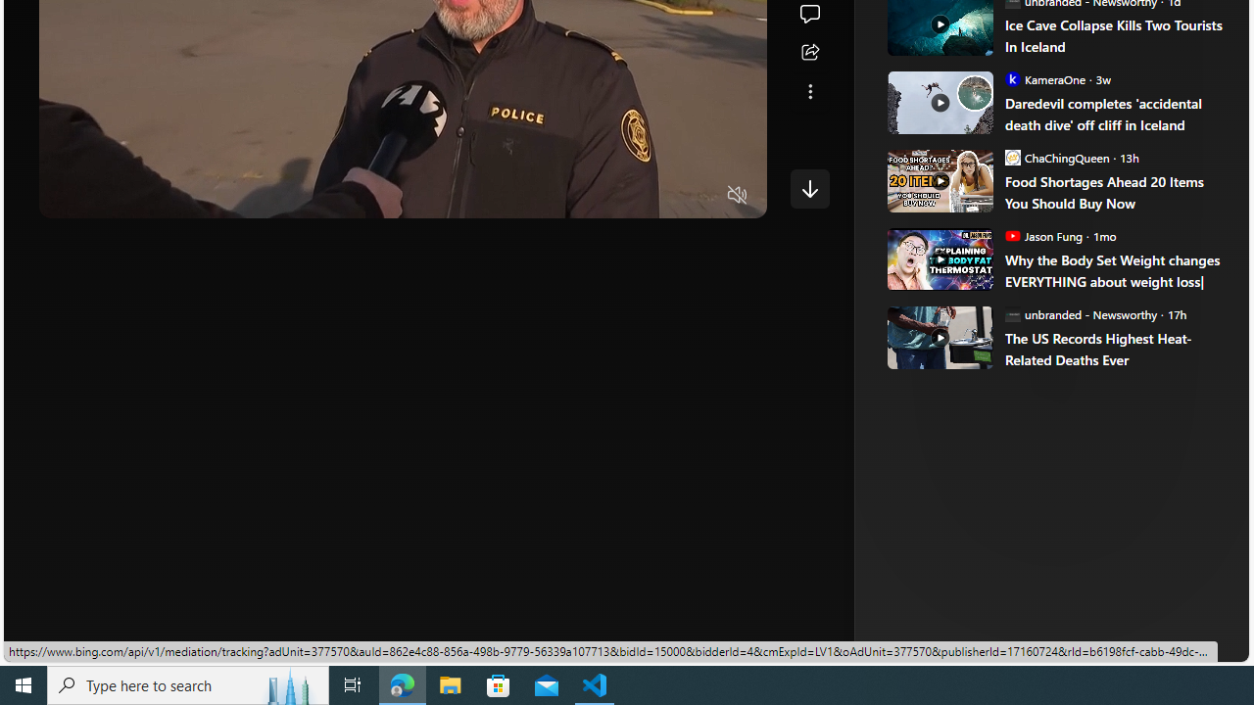 This screenshot has width=1254, height=705. What do you see at coordinates (809, 92) in the screenshot?
I see `See more` at bounding box center [809, 92].